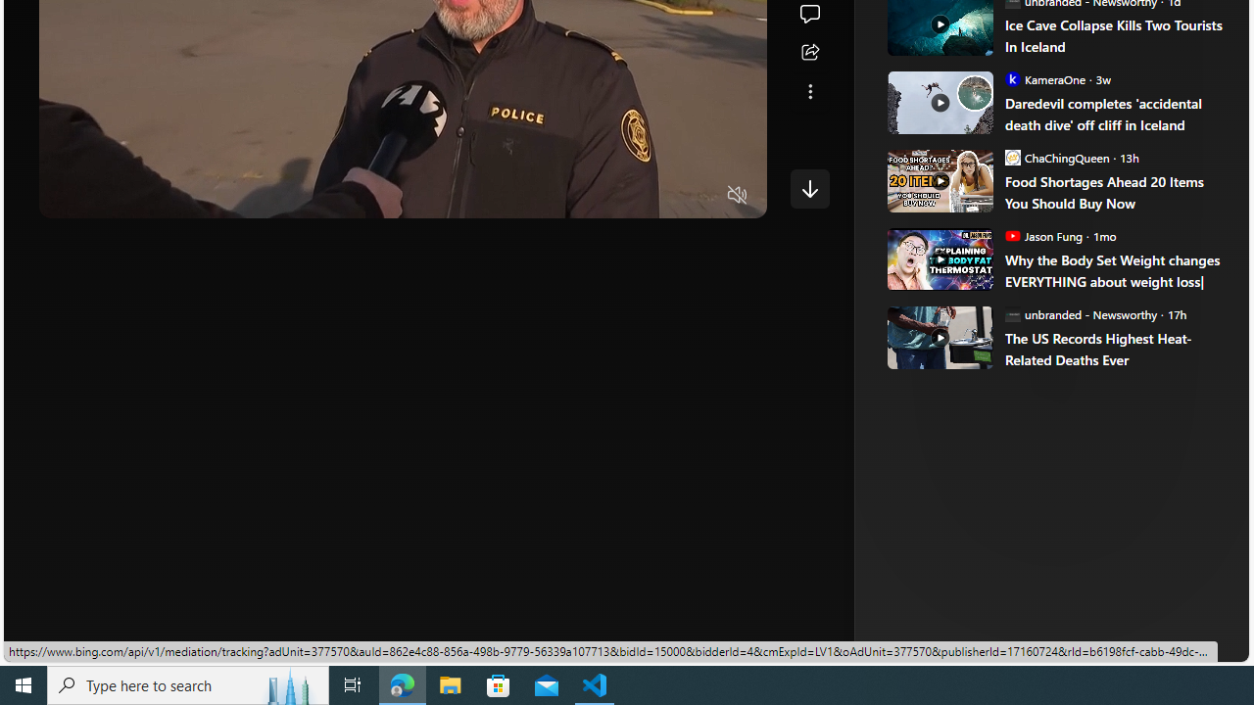 This screenshot has width=1254, height=705. What do you see at coordinates (809, 92) in the screenshot?
I see `See more` at bounding box center [809, 92].